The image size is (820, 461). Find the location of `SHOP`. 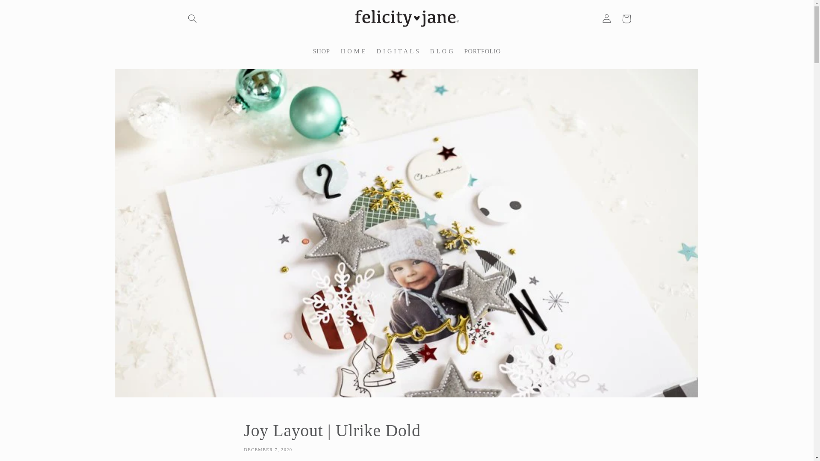

SHOP is located at coordinates (321, 51).